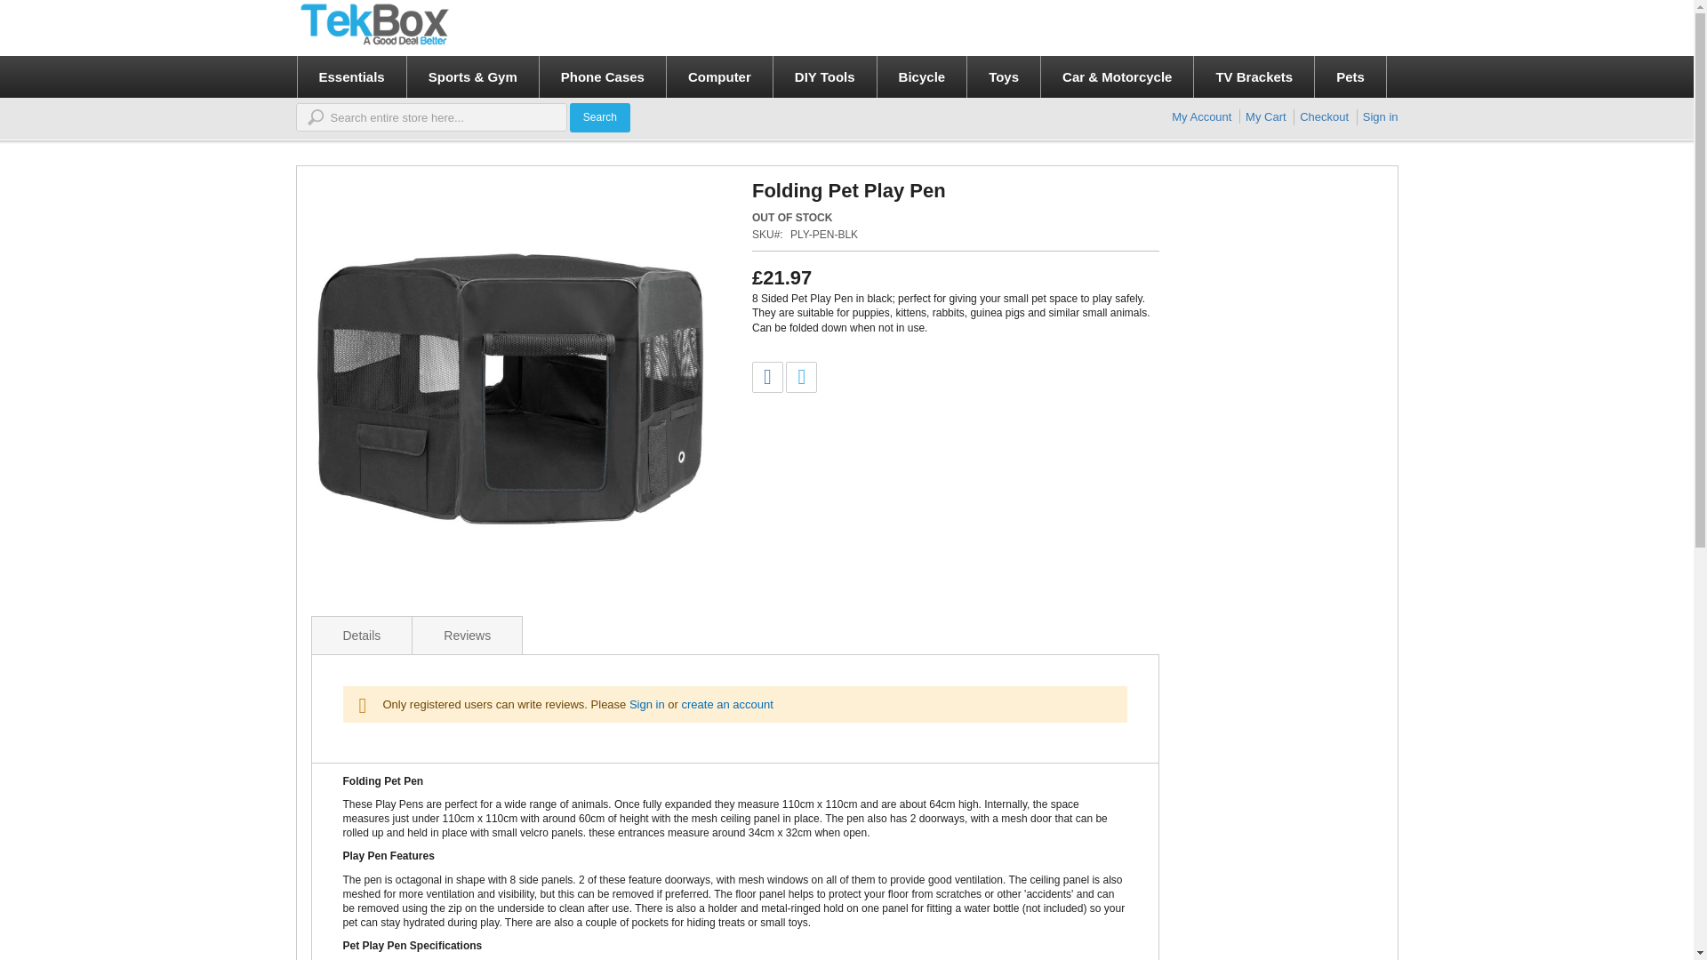 This screenshot has height=960, width=1707. Describe the element at coordinates (801, 377) in the screenshot. I see `Share on Twitter` at that location.